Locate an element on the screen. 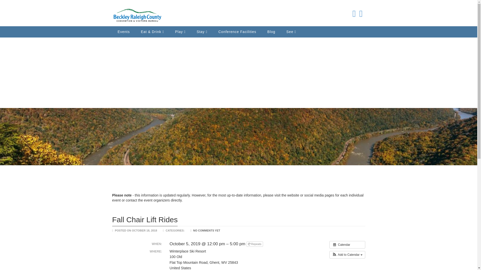 The image size is (481, 270). Blog is located at coordinates (271, 32).